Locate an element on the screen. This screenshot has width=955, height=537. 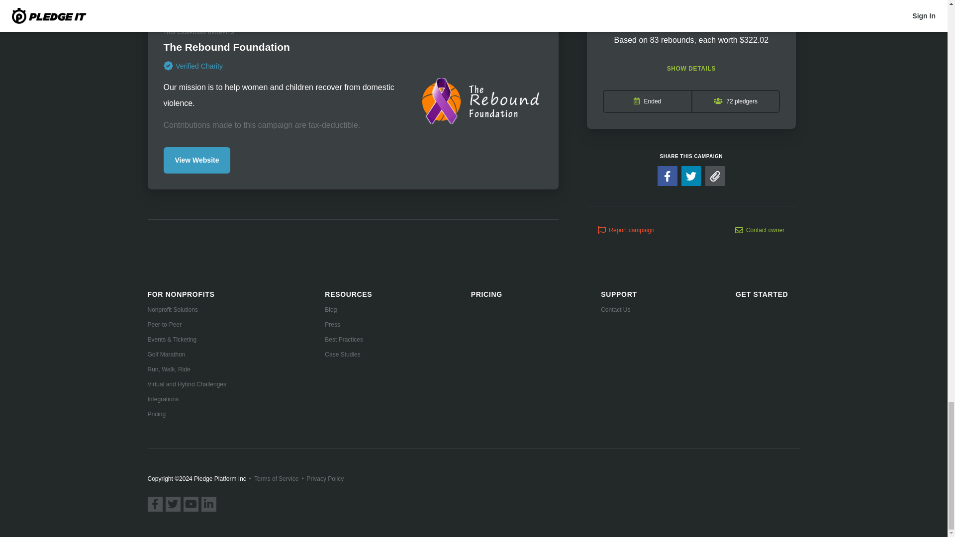
Integrations is located at coordinates (187, 399).